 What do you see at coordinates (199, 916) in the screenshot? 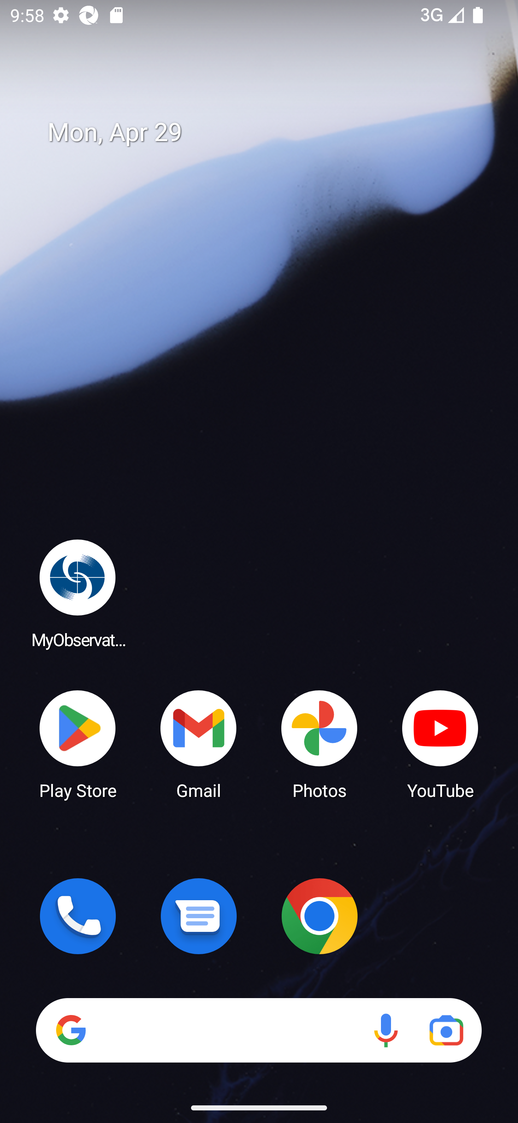
I see `Messages` at bounding box center [199, 916].